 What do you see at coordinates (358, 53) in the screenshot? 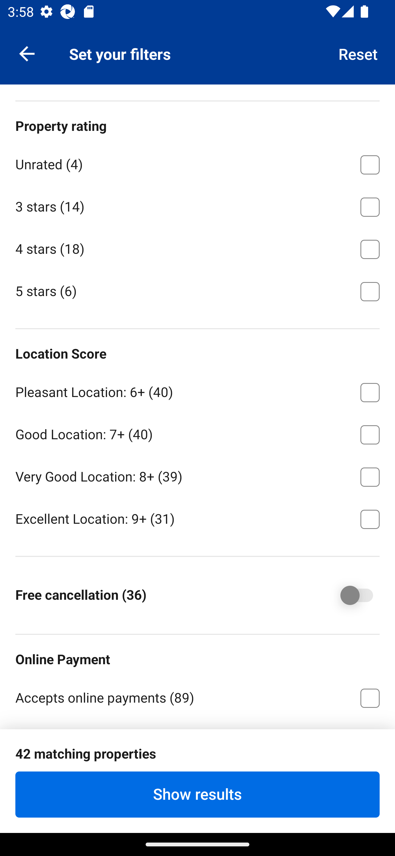
I see `Reset` at bounding box center [358, 53].